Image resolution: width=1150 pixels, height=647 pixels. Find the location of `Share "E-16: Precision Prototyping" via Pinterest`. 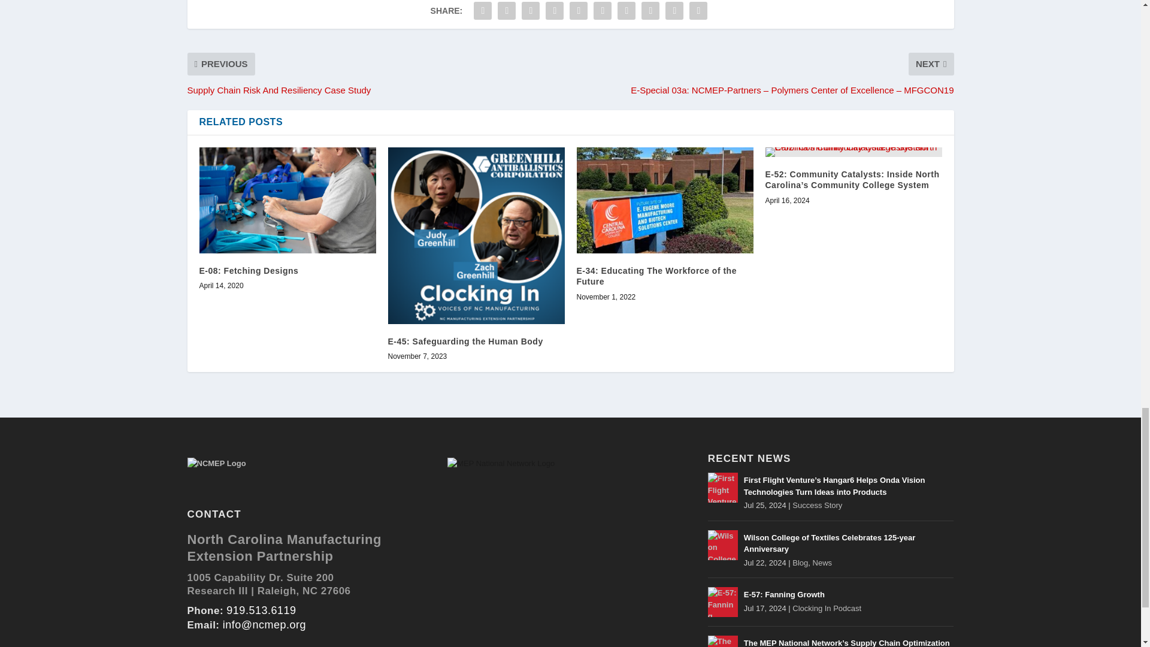

Share "E-16: Precision Prototyping" via Pinterest is located at coordinates (579, 11).